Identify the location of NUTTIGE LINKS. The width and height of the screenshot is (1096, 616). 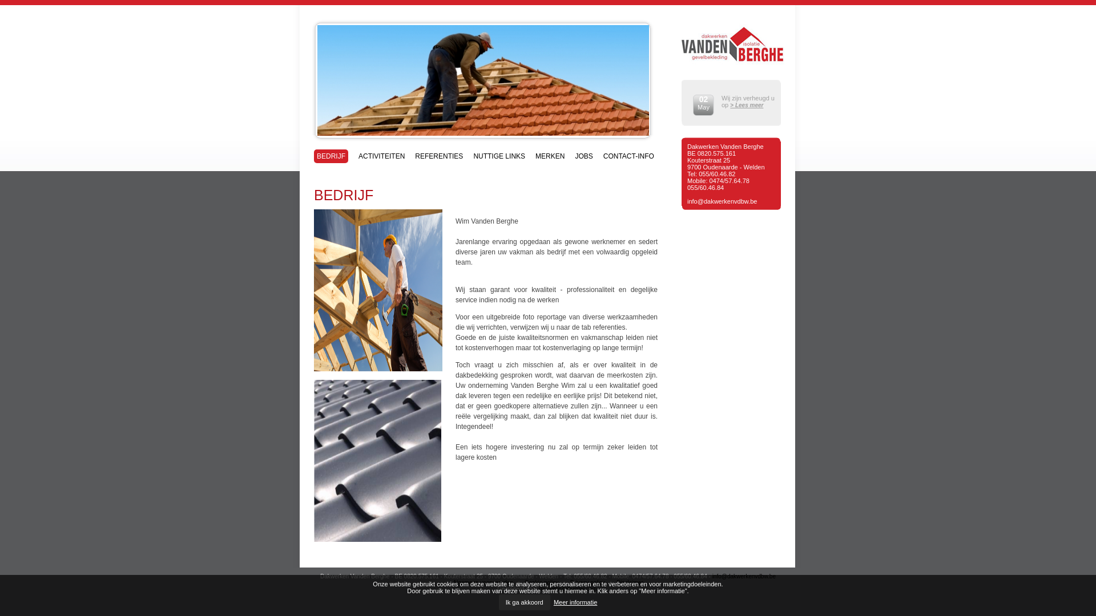
(499, 155).